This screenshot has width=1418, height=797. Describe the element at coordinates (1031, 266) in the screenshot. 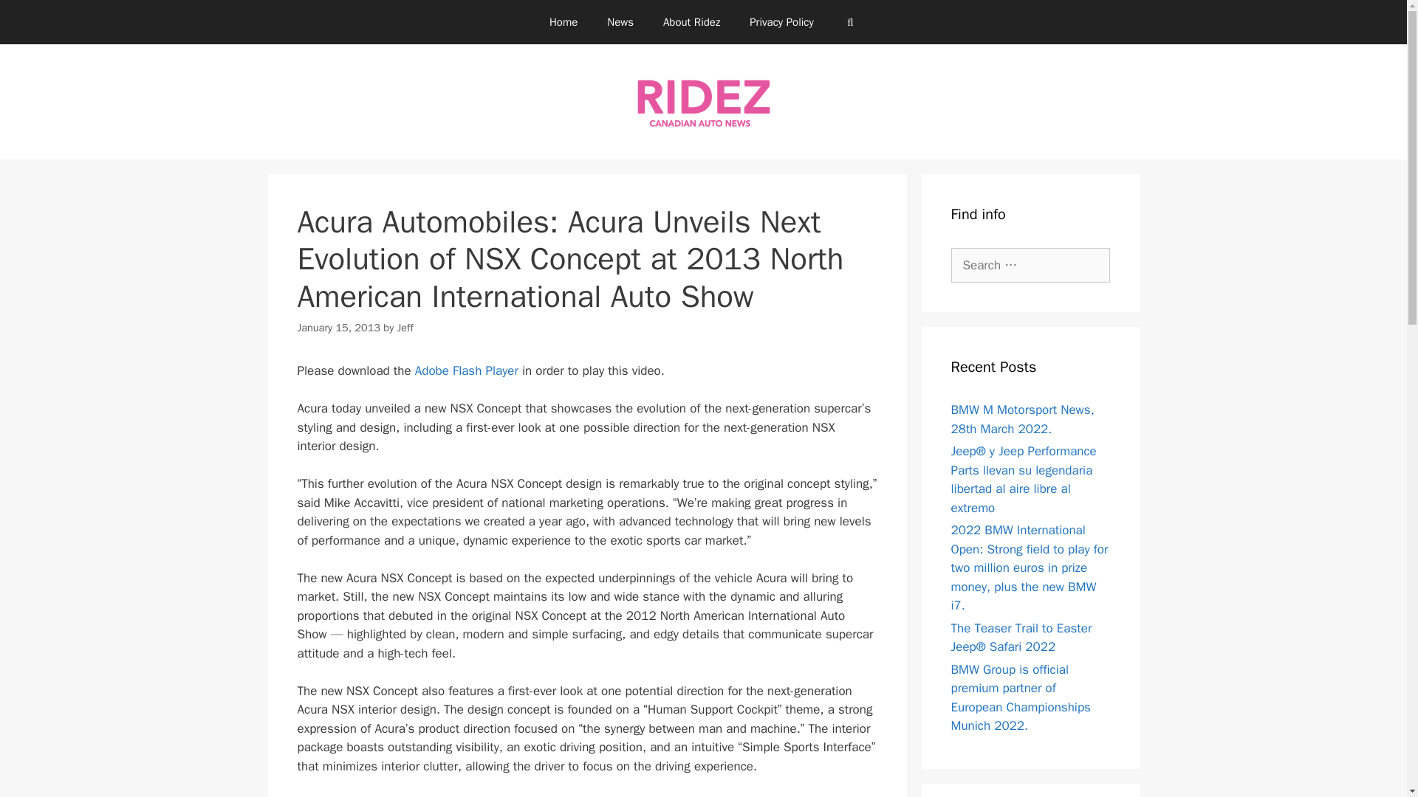

I see `Search for:` at that location.